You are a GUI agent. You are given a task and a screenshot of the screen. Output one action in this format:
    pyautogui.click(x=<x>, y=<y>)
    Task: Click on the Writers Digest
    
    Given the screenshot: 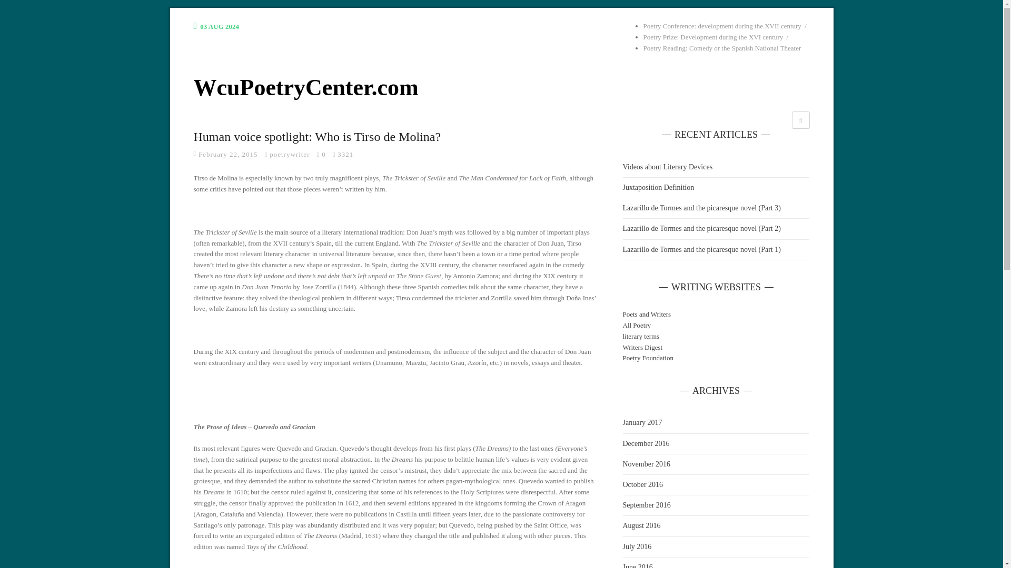 What is the action you would take?
    pyautogui.click(x=642, y=347)
    